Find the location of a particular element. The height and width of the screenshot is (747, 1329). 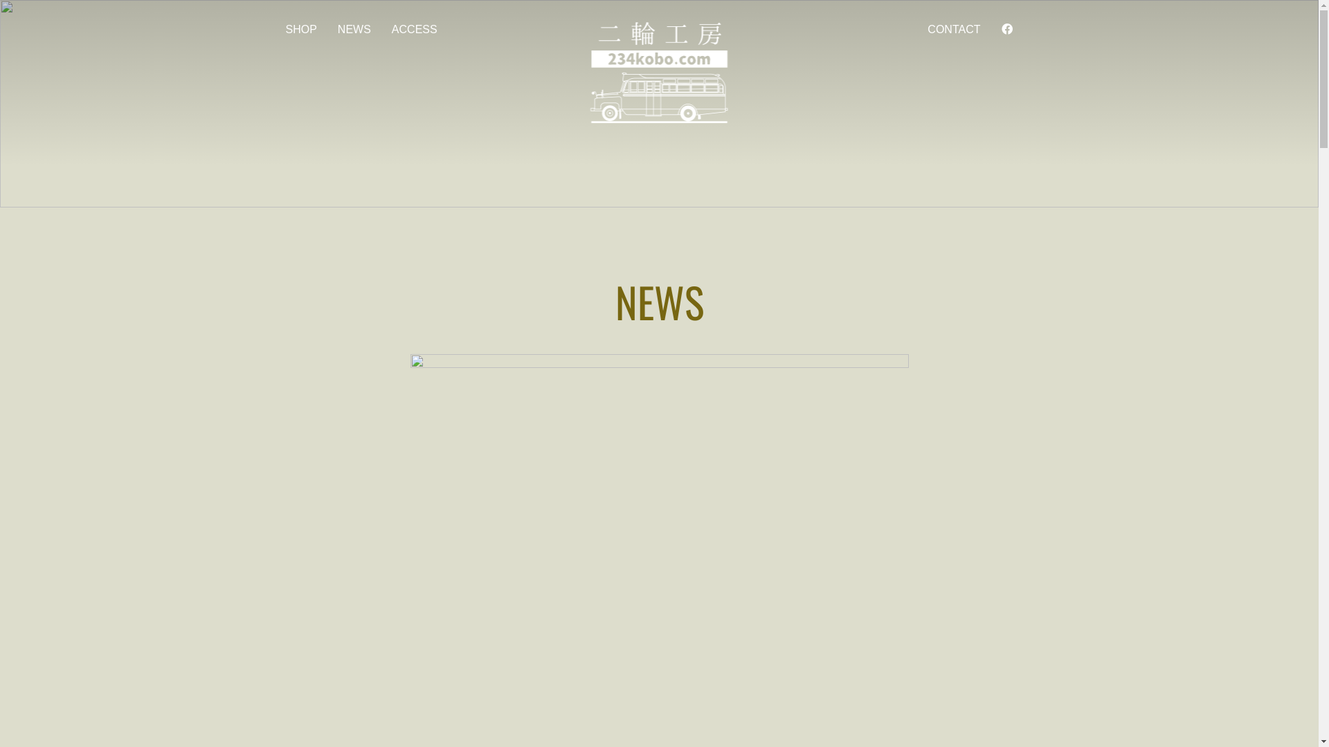

SHOP is located at coordinates (300, 29).